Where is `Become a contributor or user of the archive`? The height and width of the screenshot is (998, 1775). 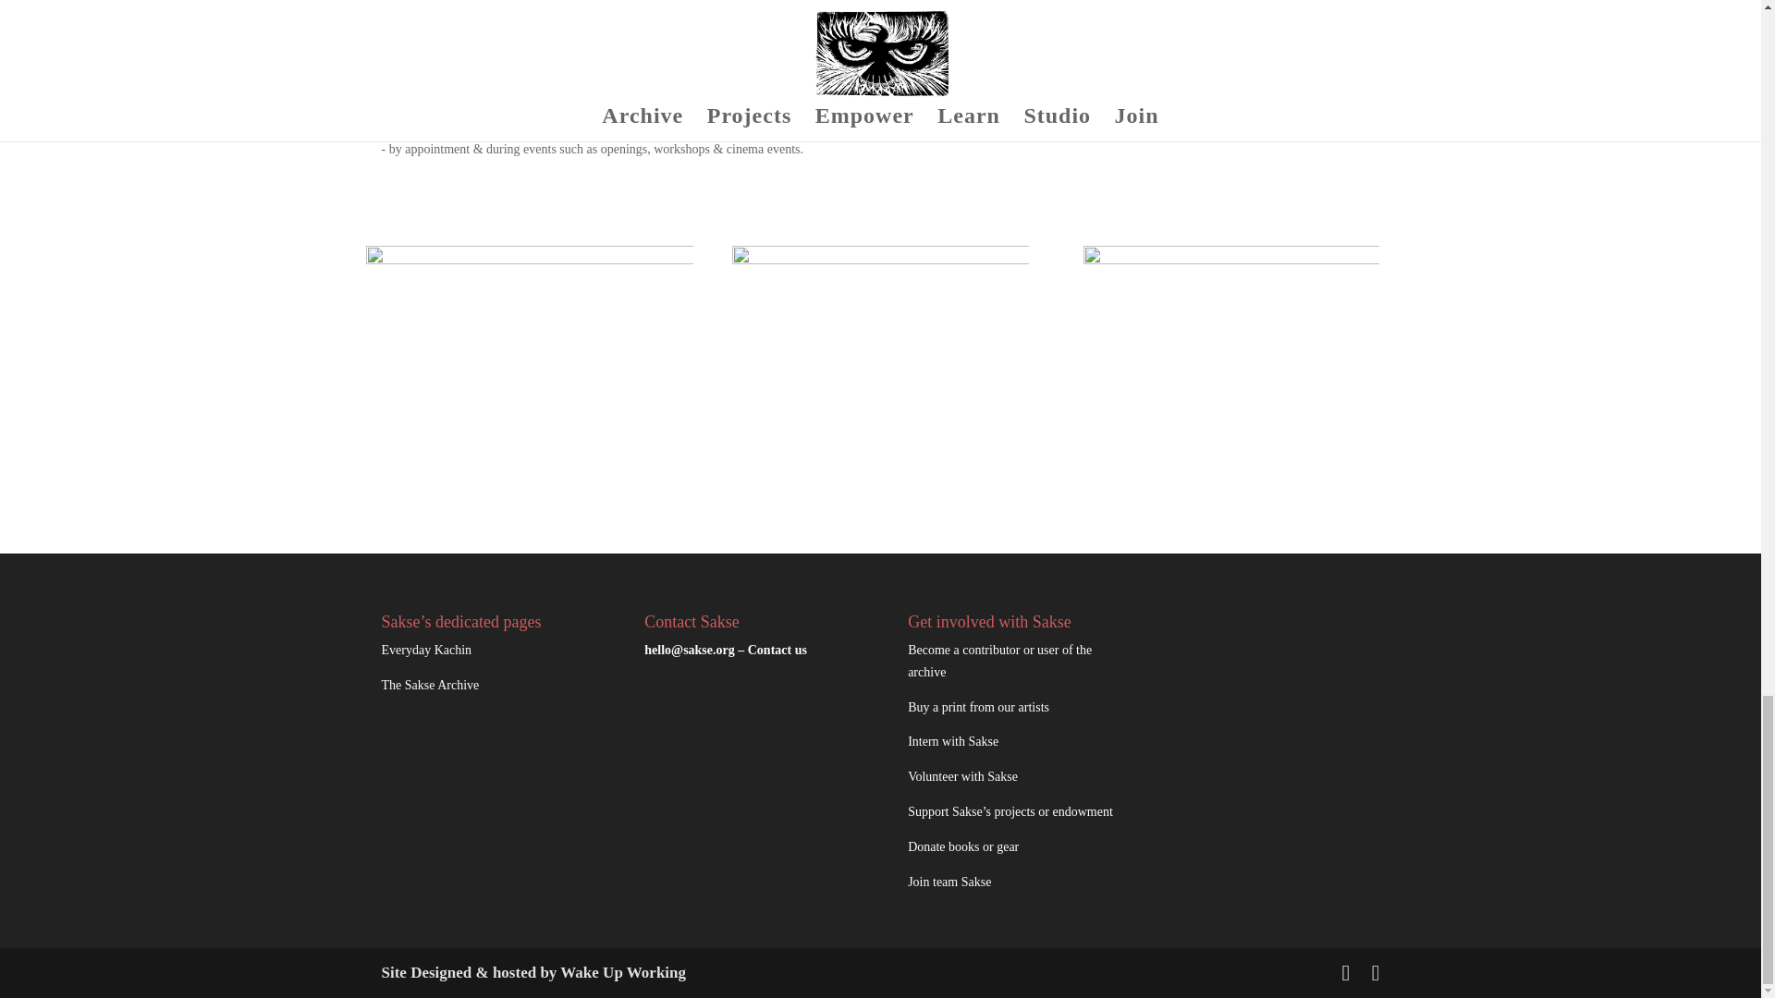
Become a contributor or user of the archive is located at coordinates (998, 661).